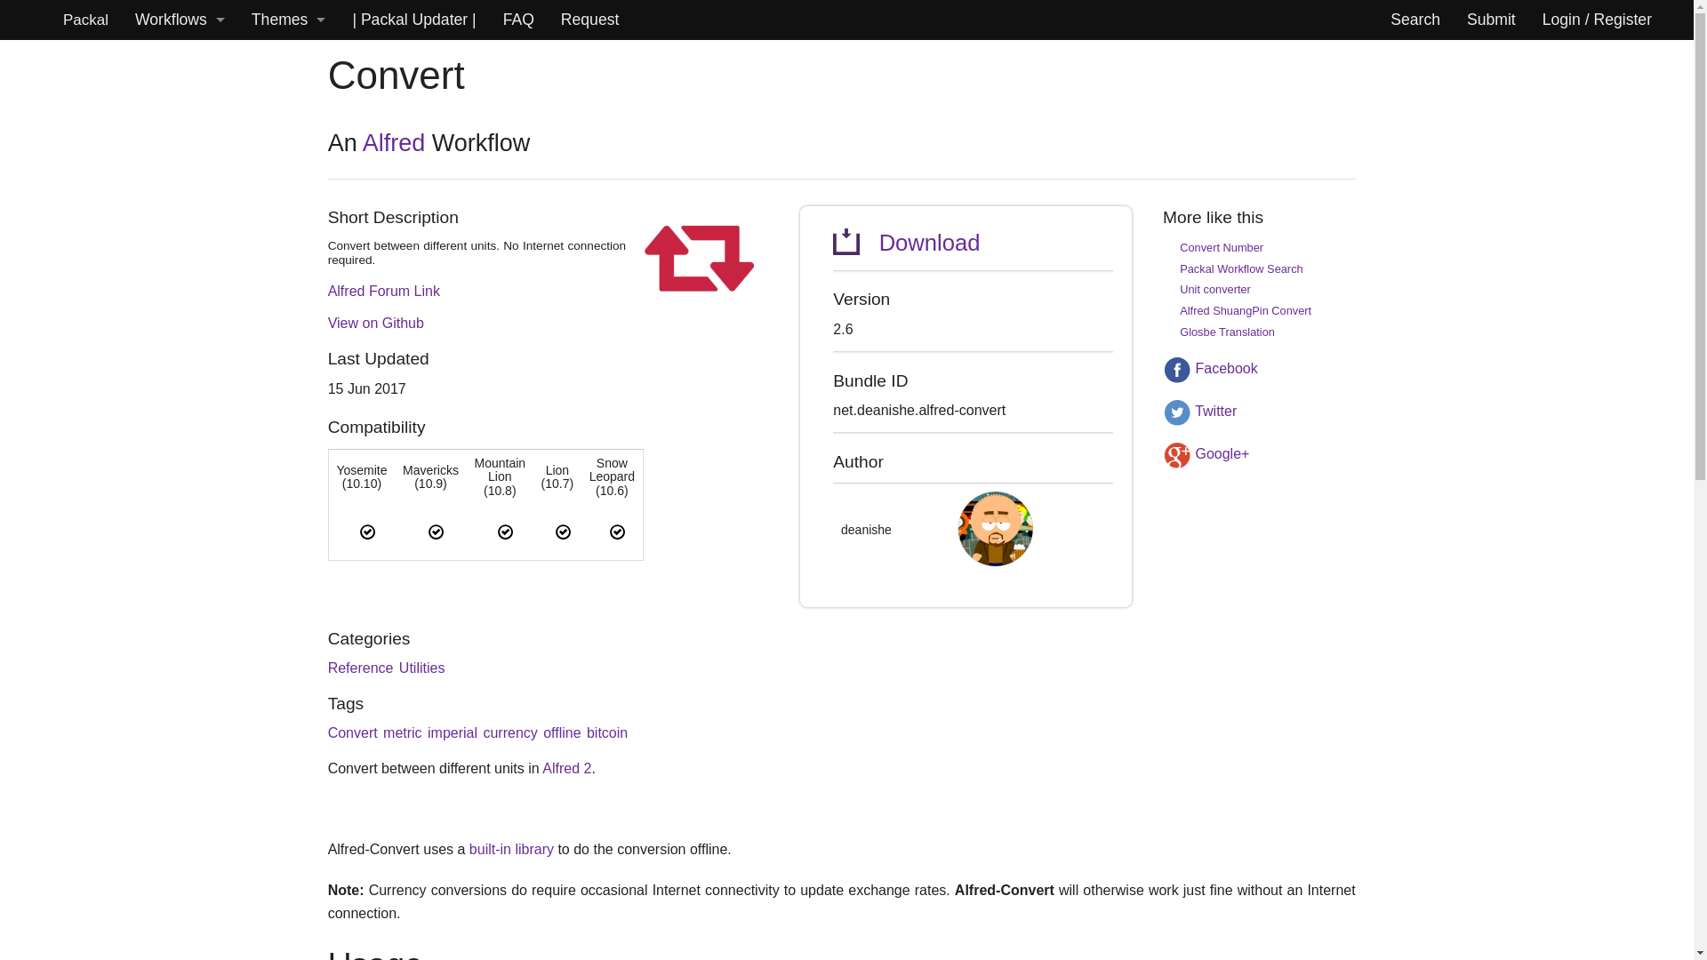 The height and width of the screenshot is (960, 1707). I want to click on Themes, so click(289, 20).